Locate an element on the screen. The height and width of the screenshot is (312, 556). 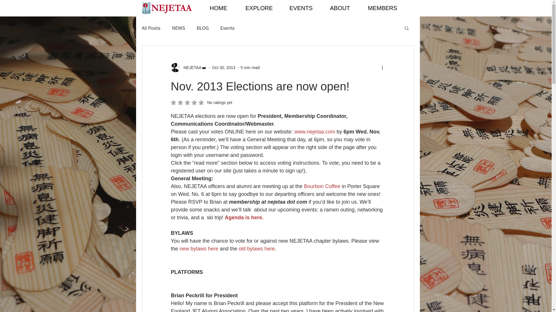
Oct 30, 2013 is located at coordinates (224, 67).